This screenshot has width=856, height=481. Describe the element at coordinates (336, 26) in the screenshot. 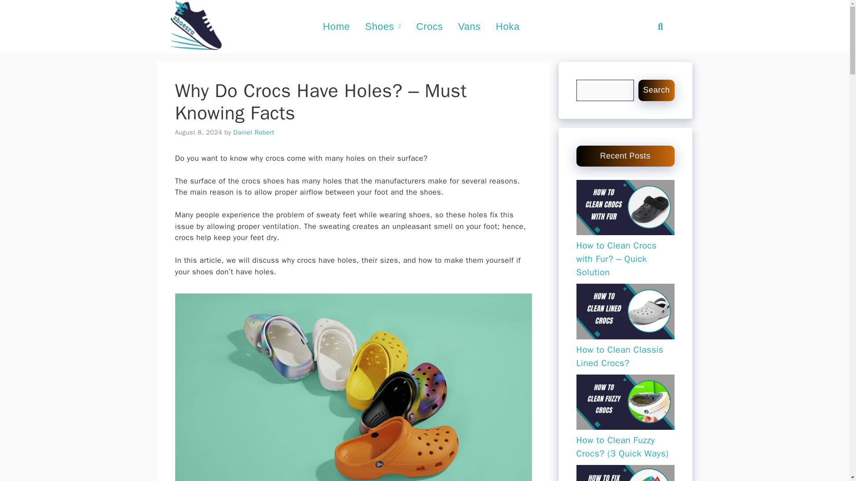

I see `Home` at that location.